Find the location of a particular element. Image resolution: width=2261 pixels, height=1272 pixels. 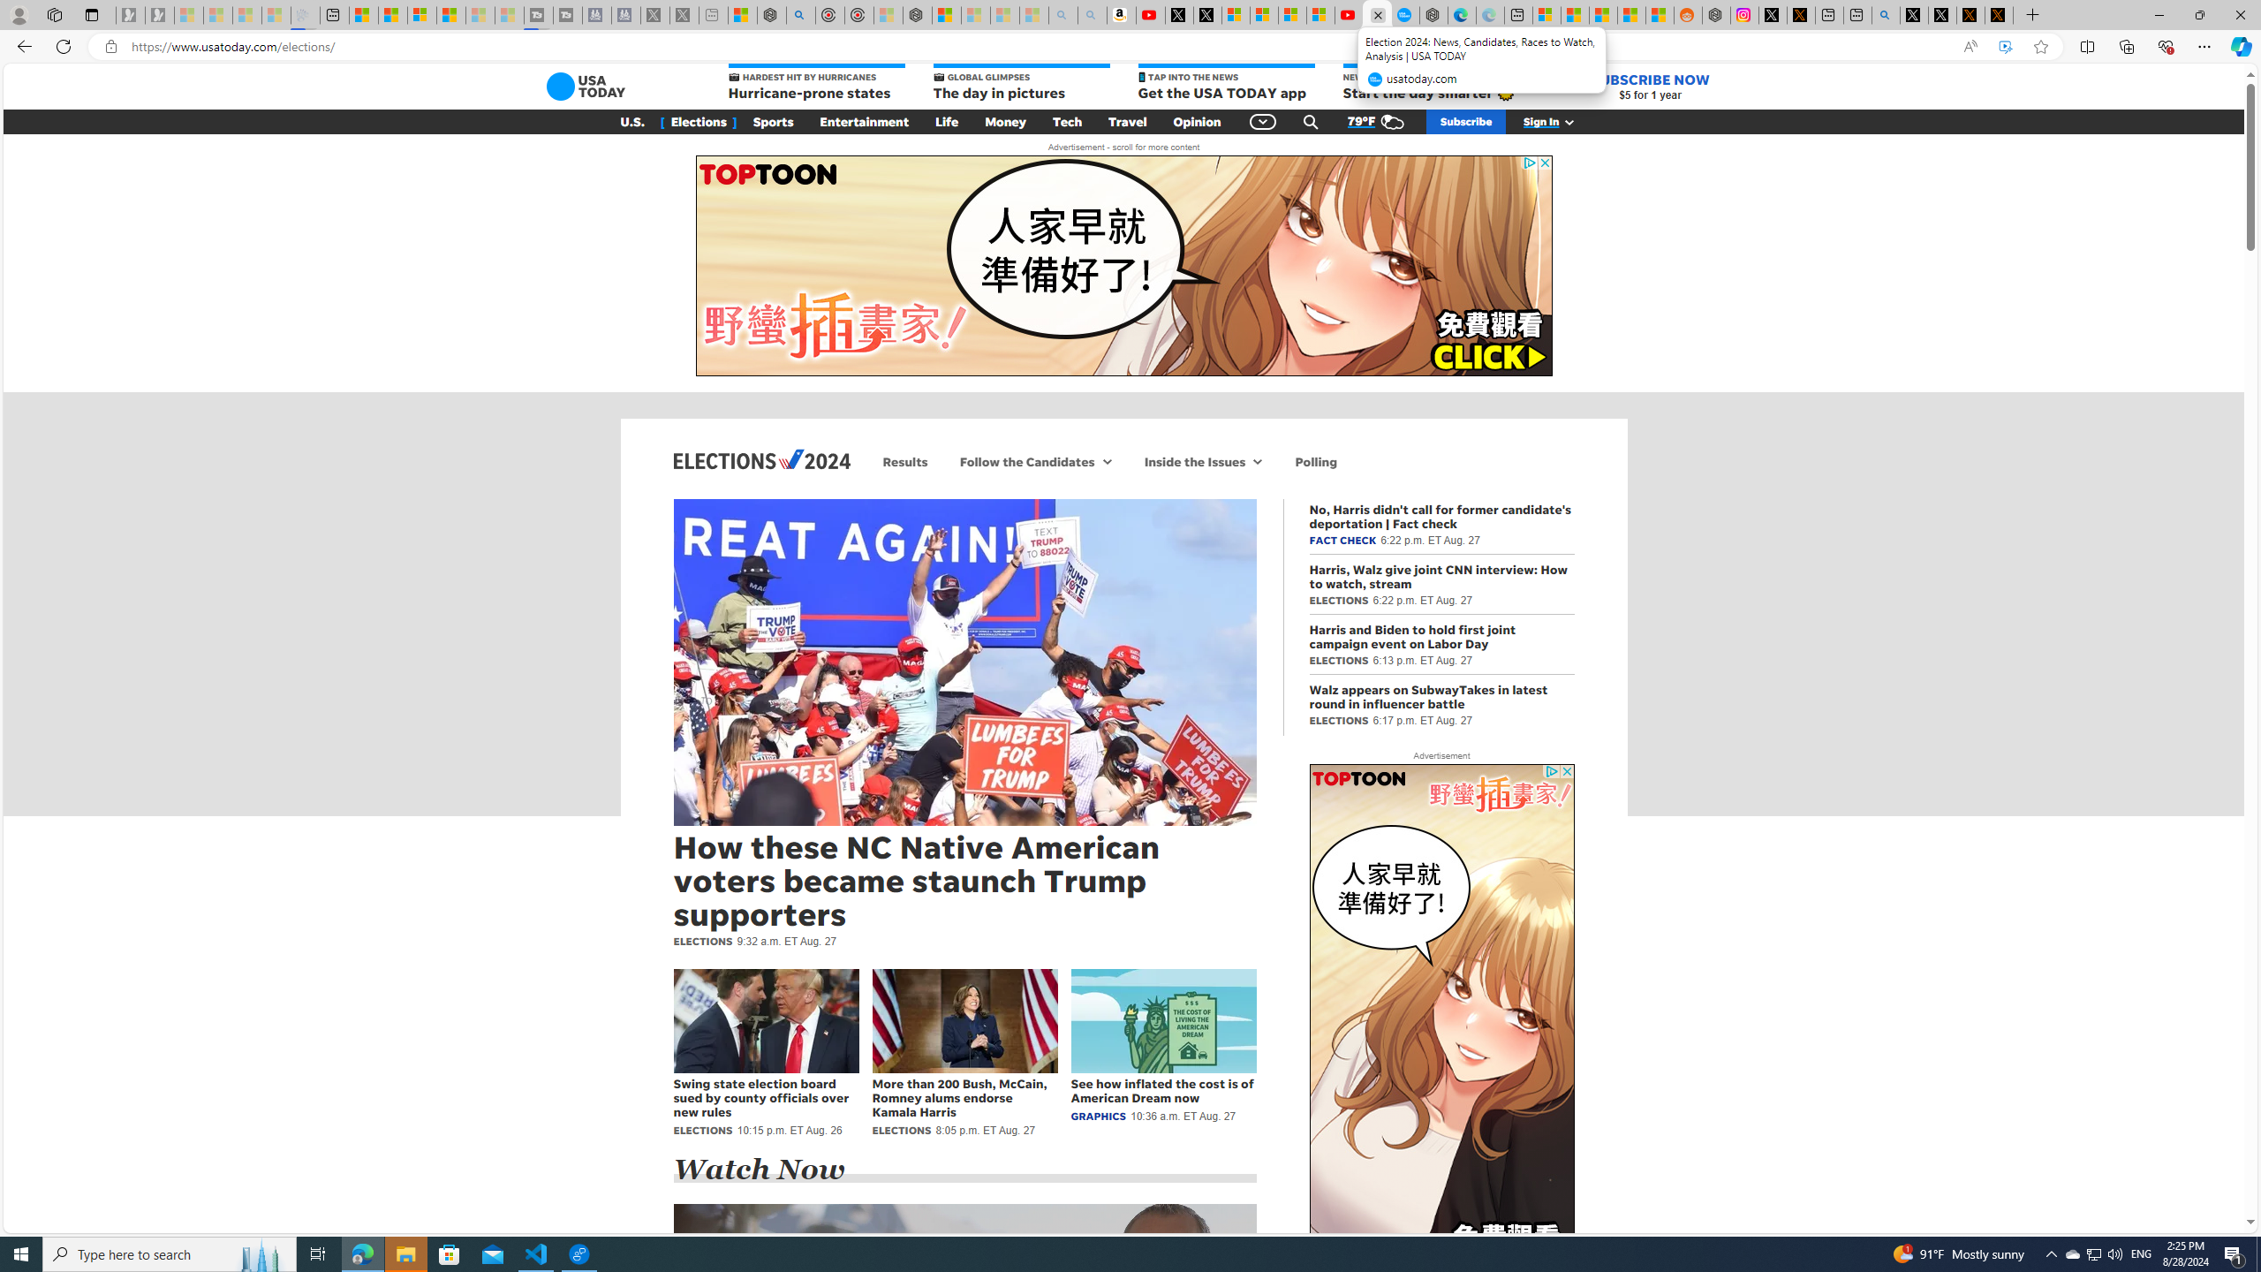

Class: gnt_n_dd_bt_svg is located at coordinates (1263, 122).